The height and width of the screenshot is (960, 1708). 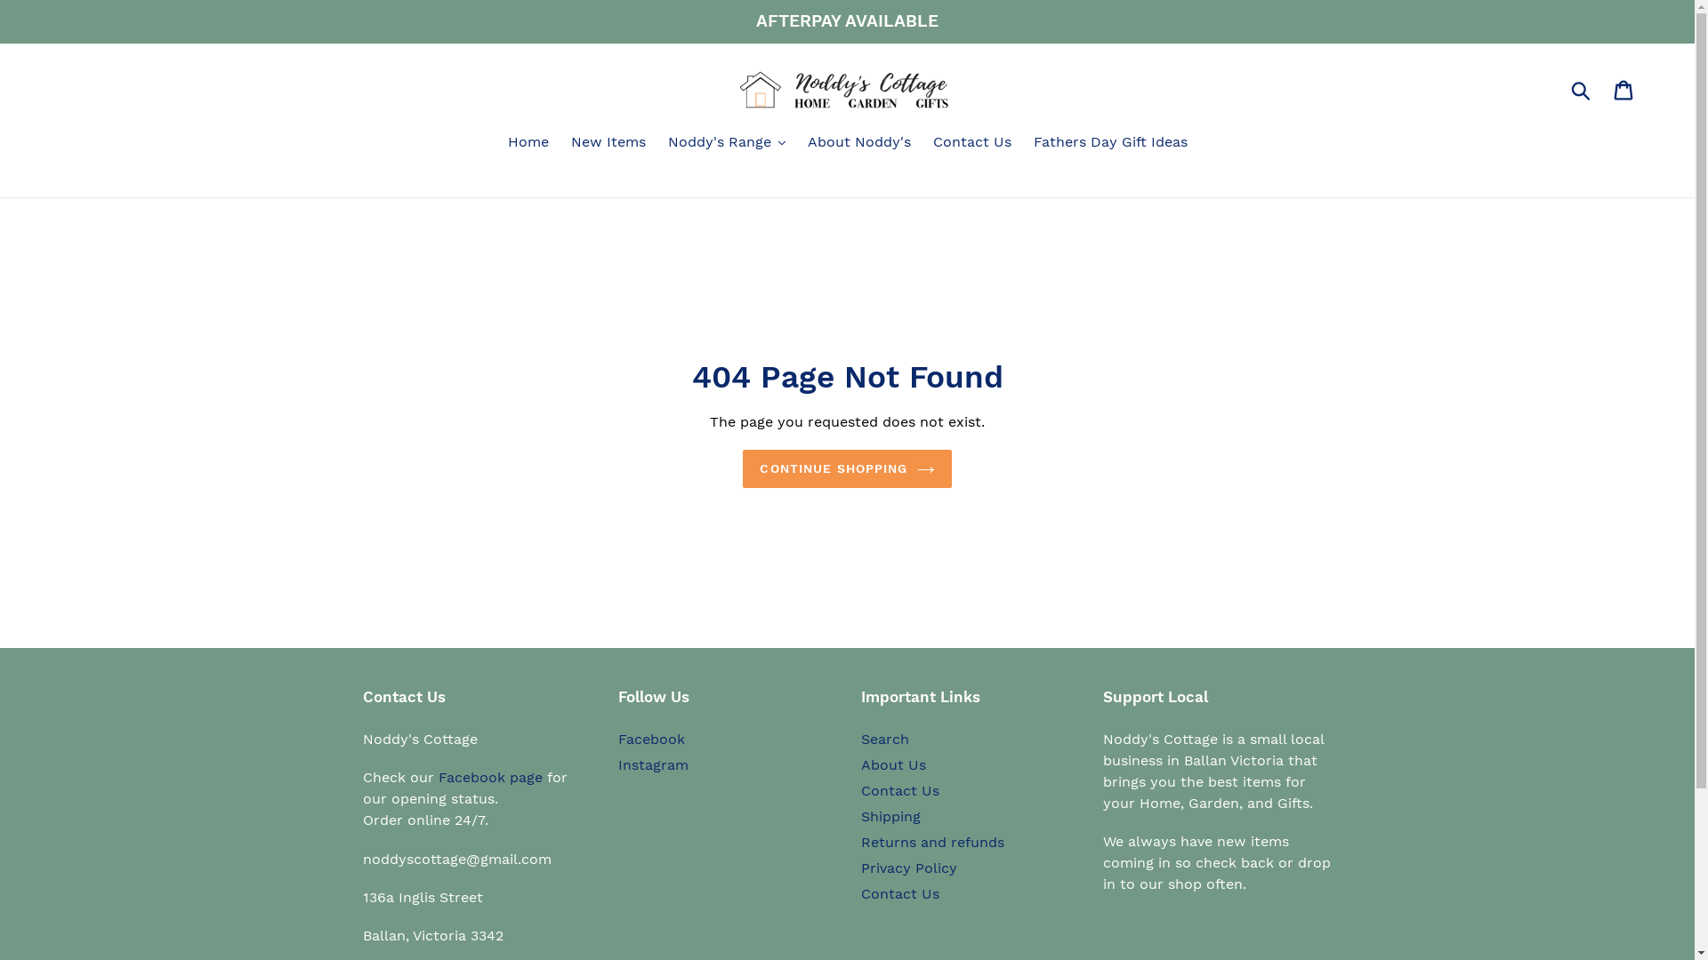 What do you see at coordinates (900, 894) in the screenshot?
I see `Contact Us` at bounding box center [900, 894].